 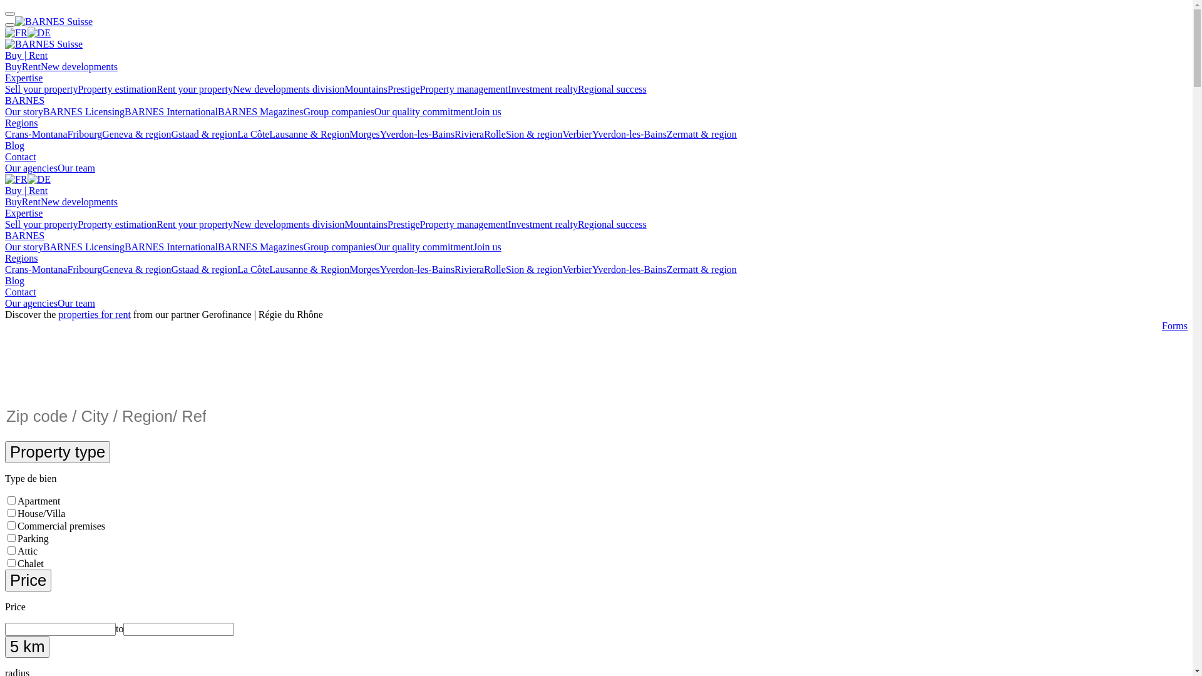 I want to click on Group companies, so click(x=338, y=111).